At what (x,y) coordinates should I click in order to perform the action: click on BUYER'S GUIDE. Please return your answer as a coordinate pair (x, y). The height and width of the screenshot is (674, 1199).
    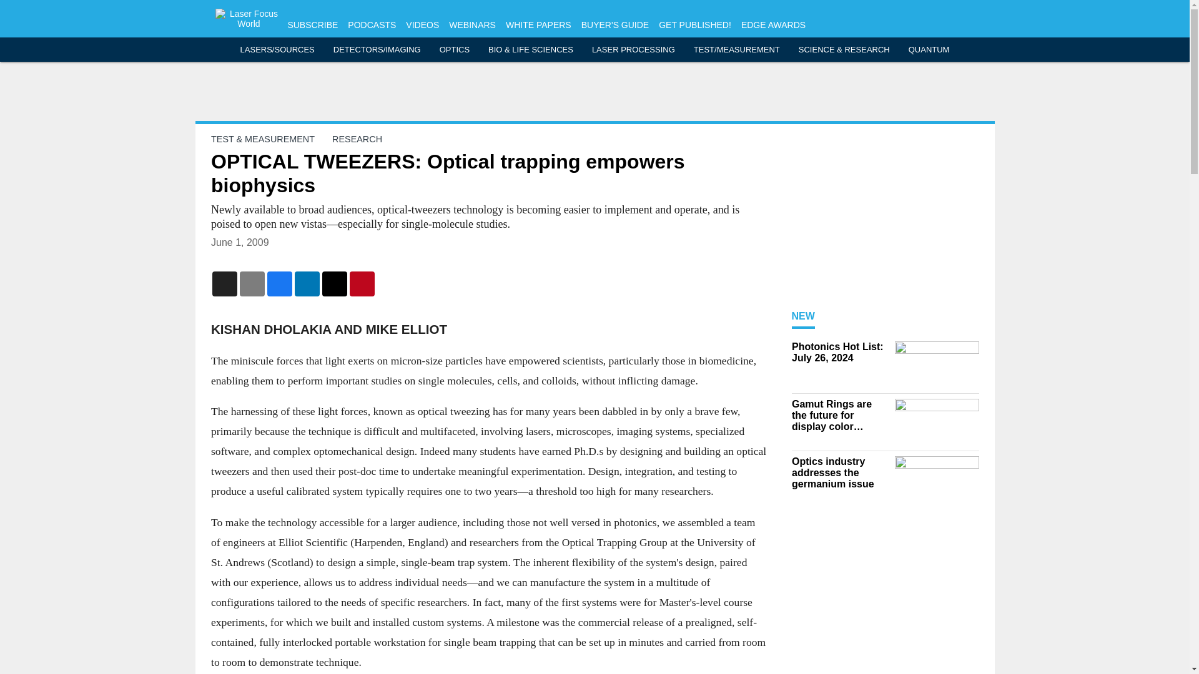
    Looking at the image, I should click on (614, 25).